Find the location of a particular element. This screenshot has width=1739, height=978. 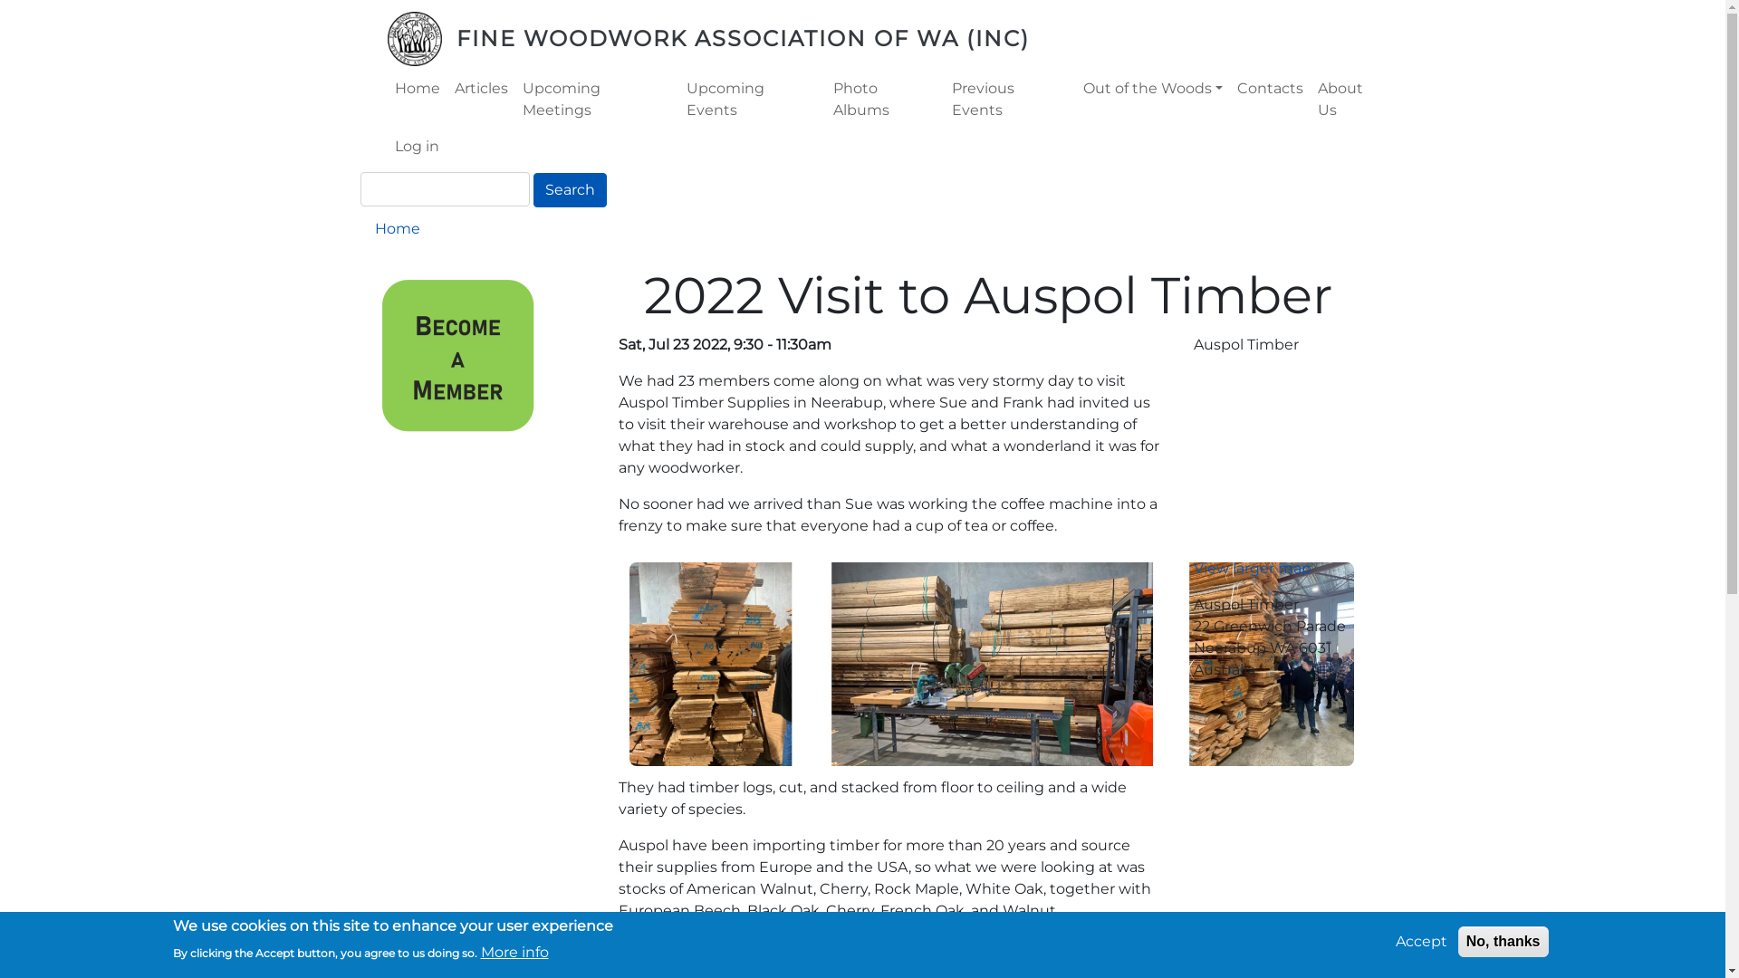

Home is located at coordinates (398, 228).